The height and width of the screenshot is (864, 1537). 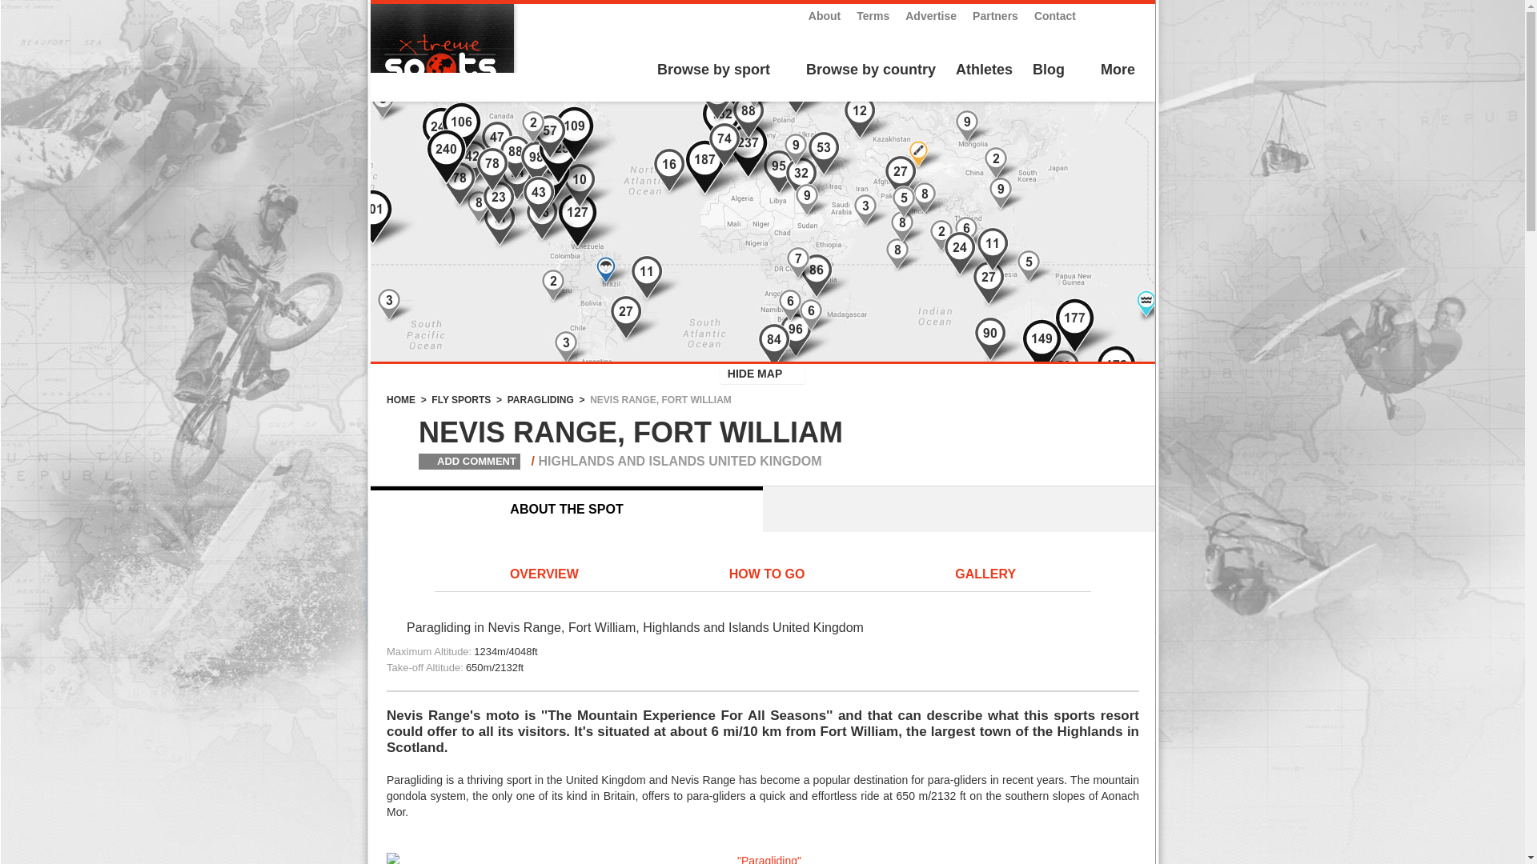 What do you see at coordinates (544, 575) in the screenshot?
I see `OVERVIEW` at bounding box center [544, 575].